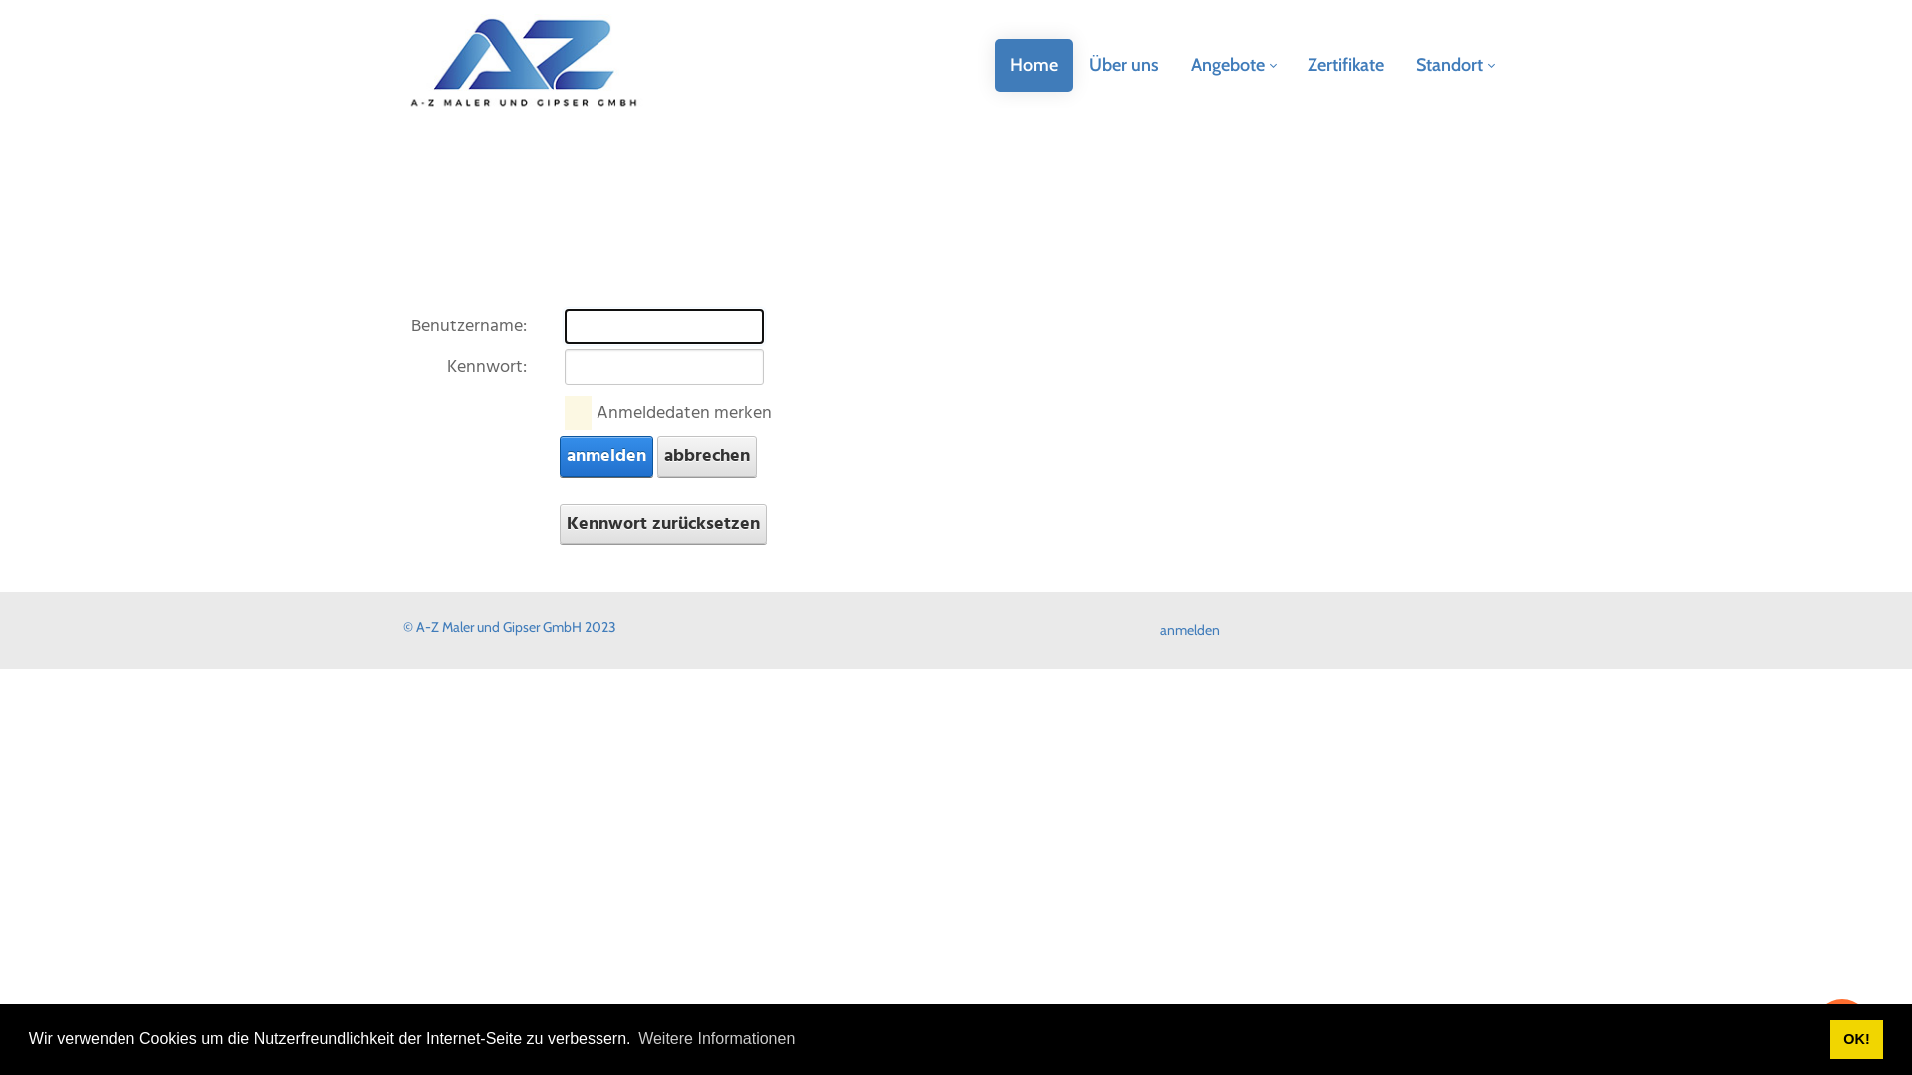  Describe the element at coordinates (606, 456) in the screenshot. I see `anmelden` at that location.